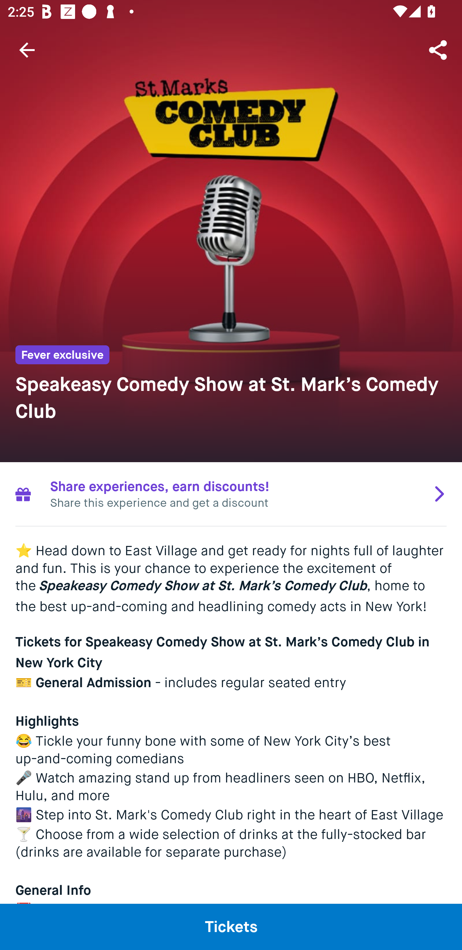 The width and height of the screenshot is (462, 950). What do you see at coordinates (439, 49) in the screenshot?
I see `Share` at bounding box center [439, 49].